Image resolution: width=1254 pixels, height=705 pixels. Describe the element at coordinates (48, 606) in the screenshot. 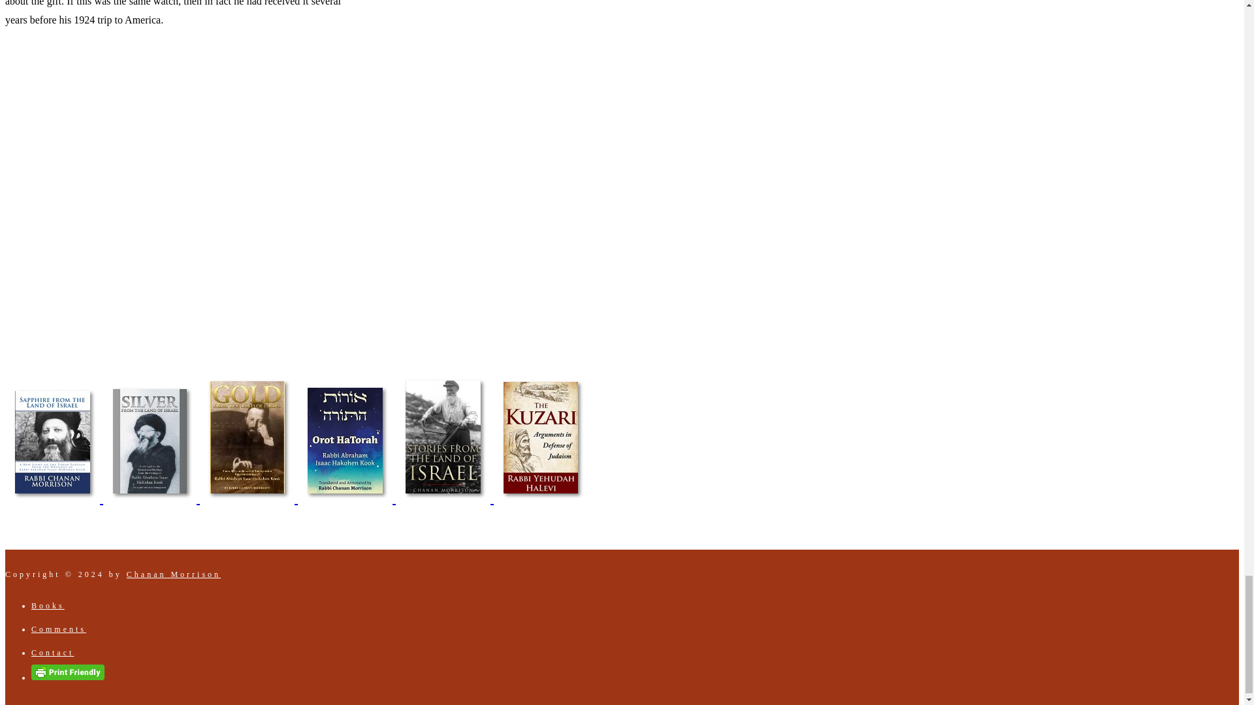

I see `Books` at that location.